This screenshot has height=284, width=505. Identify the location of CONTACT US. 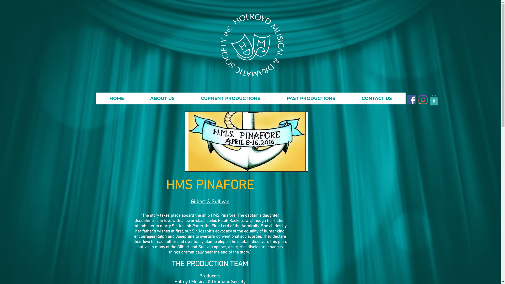
(376, 98).